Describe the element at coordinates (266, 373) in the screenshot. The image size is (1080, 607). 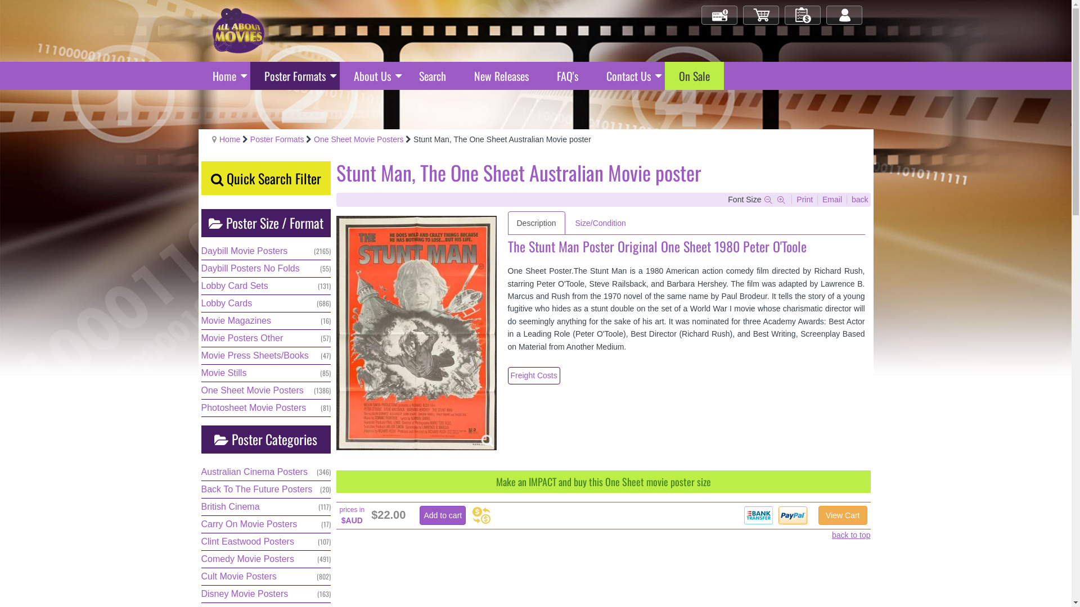
I see `Movie Stills
(85)` at that location.